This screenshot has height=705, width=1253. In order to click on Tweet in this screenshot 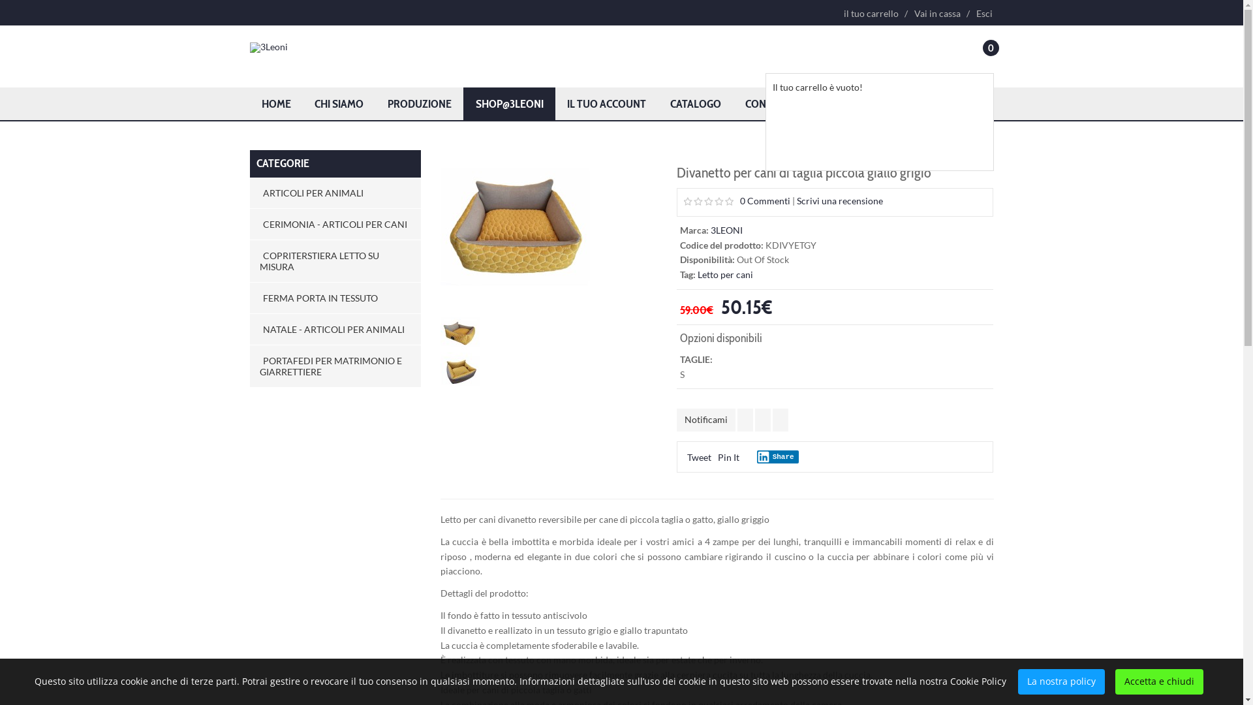, I will do `click(700, 457)`.